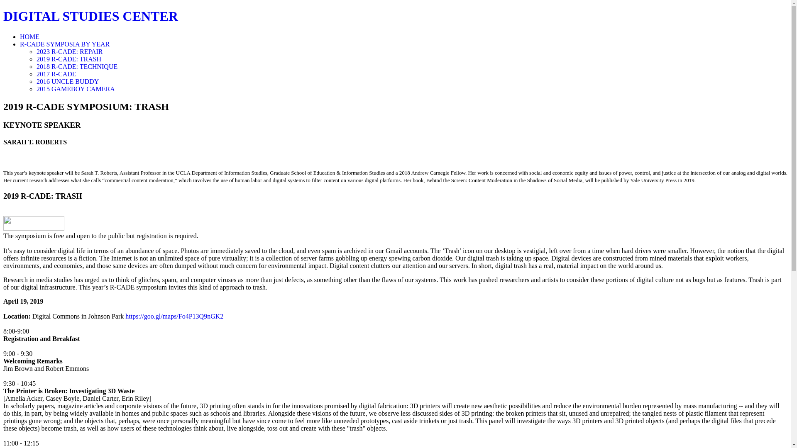 The height and width of the screenshot is (448, 797). Describe the element at coordinates (70, 51) in the screenshot. I see `2023 R-CADE: REPAIR` at that location.